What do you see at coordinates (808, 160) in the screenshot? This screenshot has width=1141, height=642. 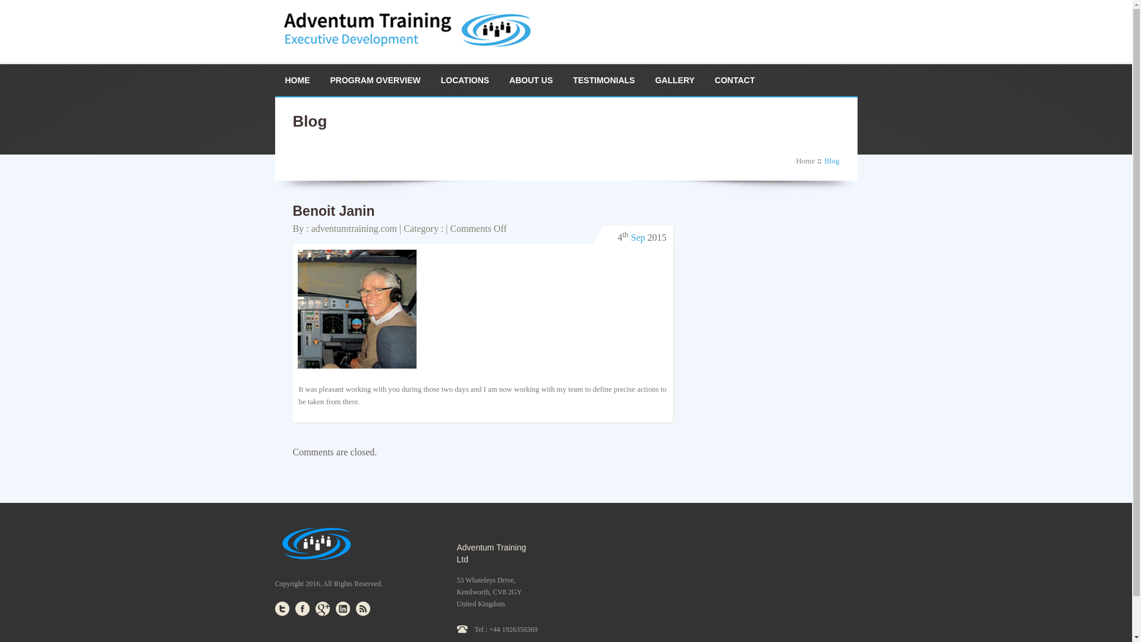 I see `Home` at bounding box center [808, 160].